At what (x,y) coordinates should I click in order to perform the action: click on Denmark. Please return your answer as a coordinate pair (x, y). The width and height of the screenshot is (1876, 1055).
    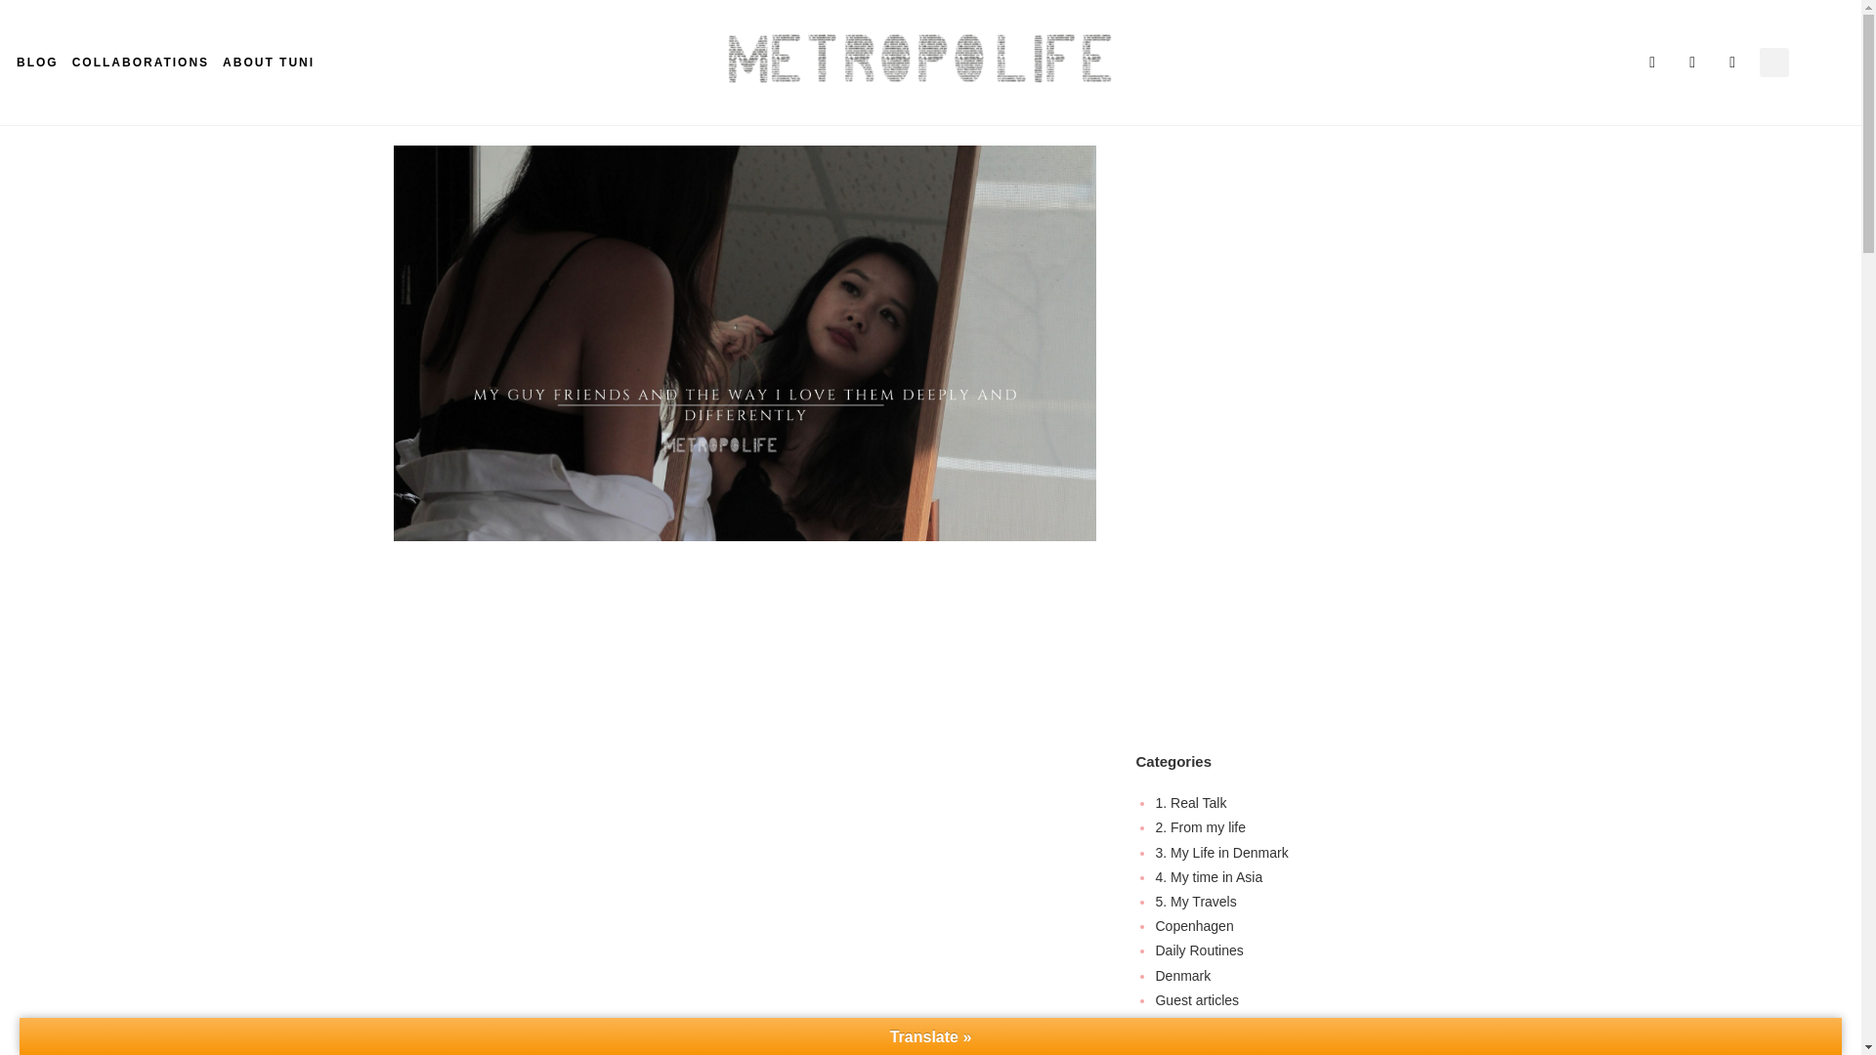
    Looking at the image, I should click on (1182, 975).